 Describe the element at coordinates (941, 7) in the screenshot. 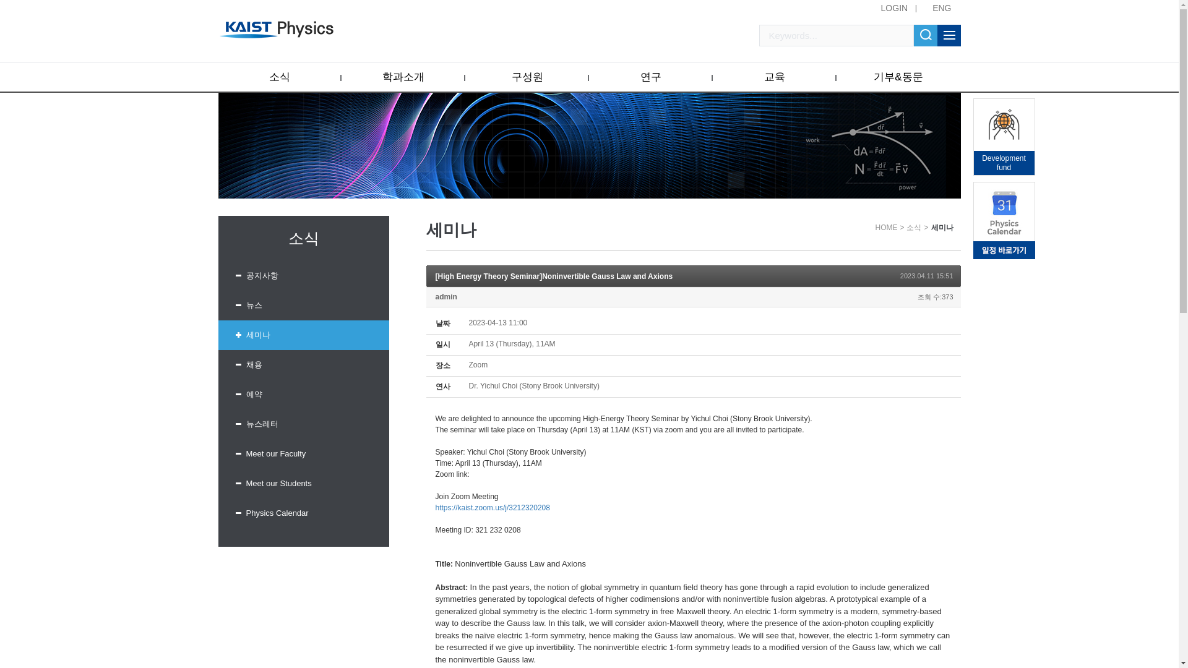

I see `ENG` at that location.